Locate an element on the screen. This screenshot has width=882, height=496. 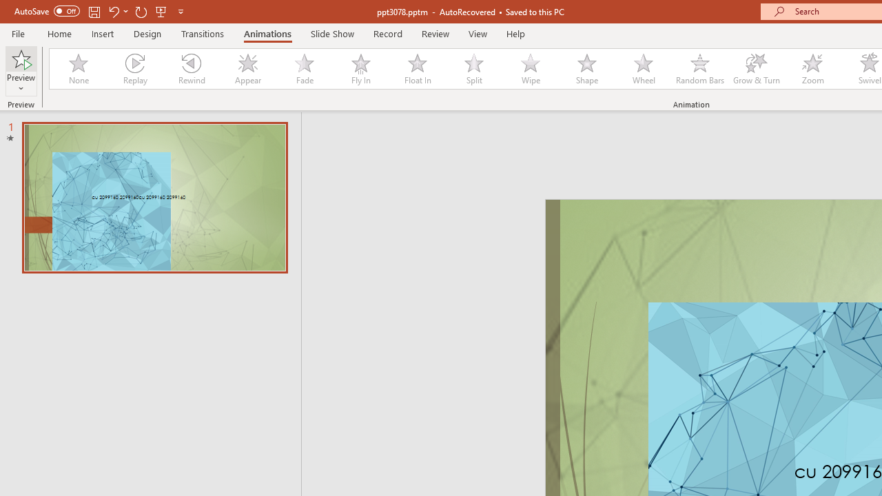
Wheel is located at coordinates (644, 69).